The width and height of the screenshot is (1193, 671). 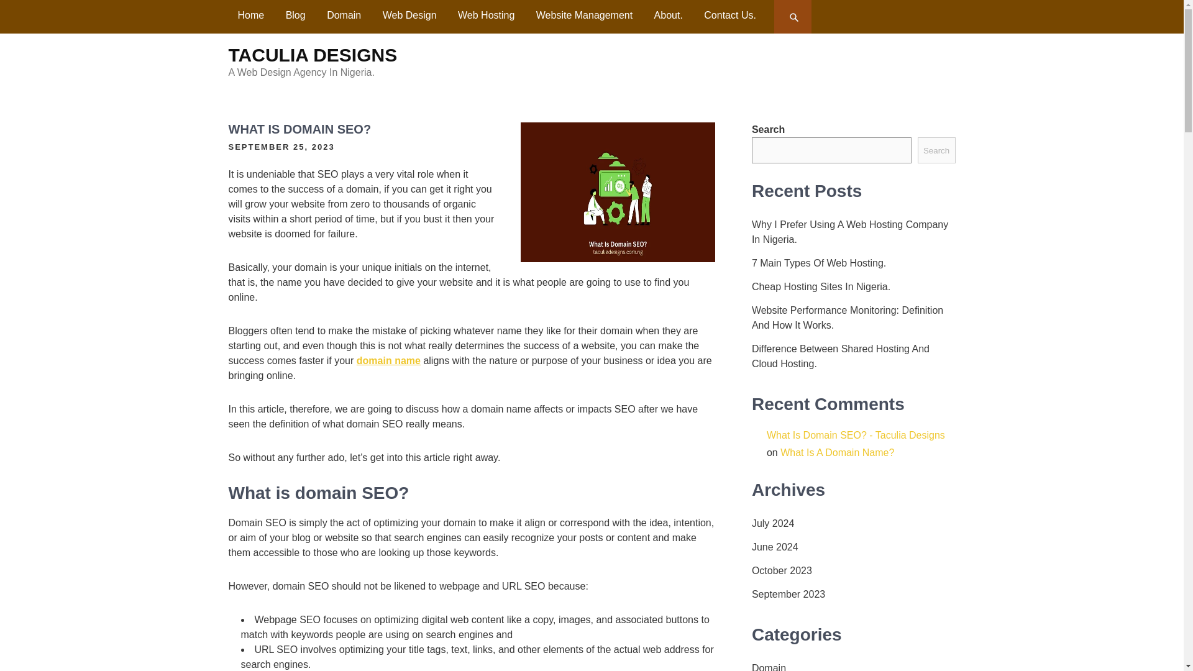 I want to click on Web Design, so click(x=409, y=15).